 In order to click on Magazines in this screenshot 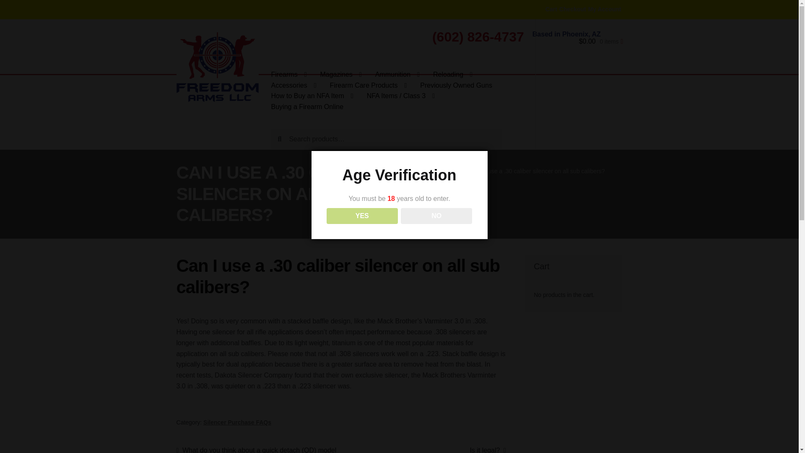, I will do `click(340, 75)`.